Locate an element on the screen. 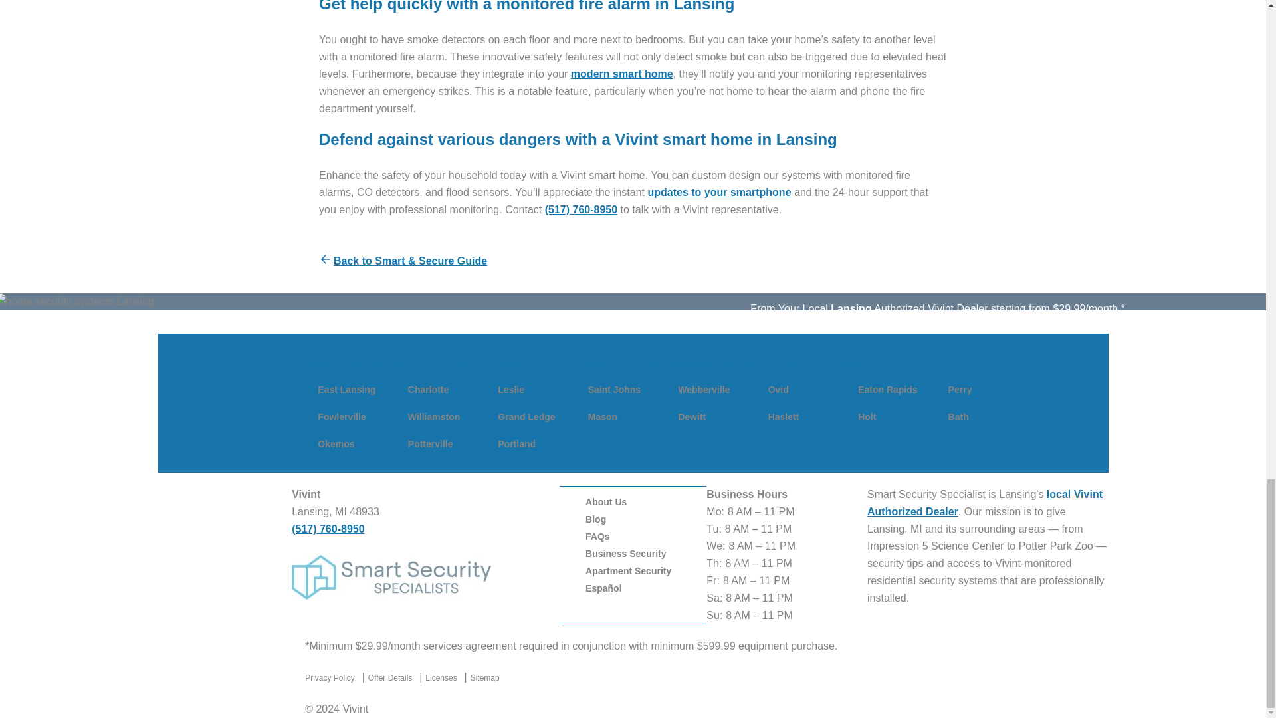  Notifications to your smartphone is located at coordinates (719, 192).